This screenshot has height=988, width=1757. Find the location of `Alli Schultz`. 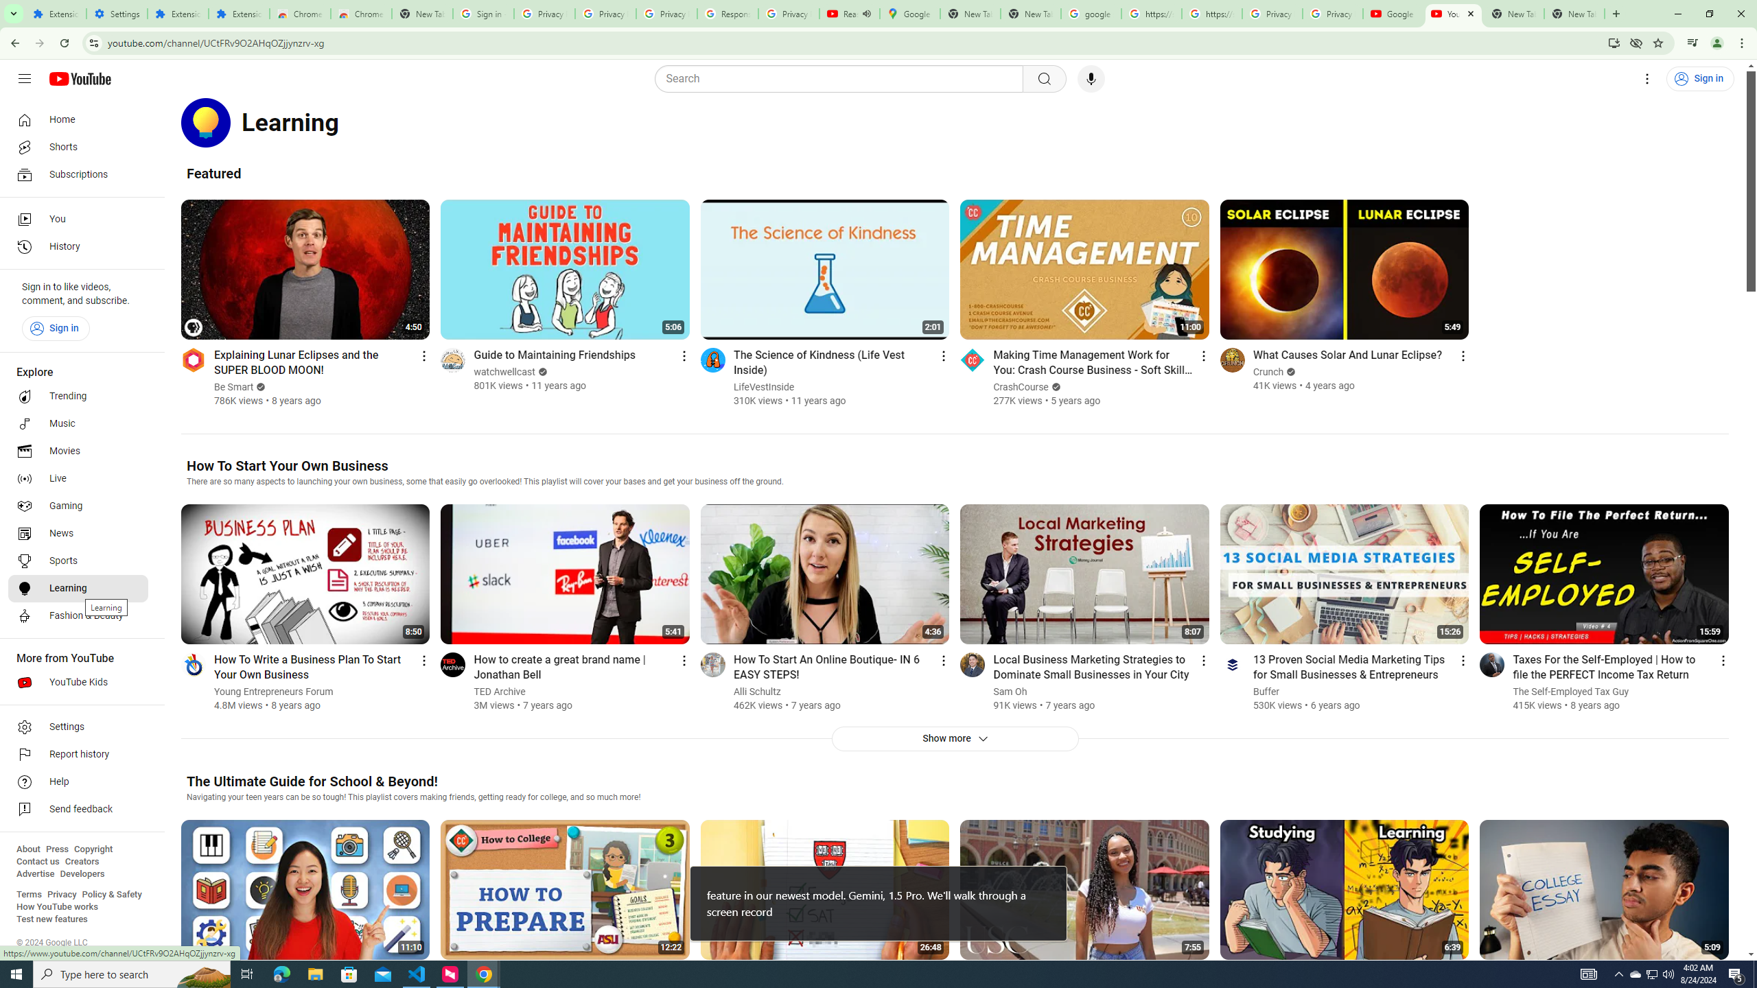

Alli Schultz is located at coordinates (757, 692).